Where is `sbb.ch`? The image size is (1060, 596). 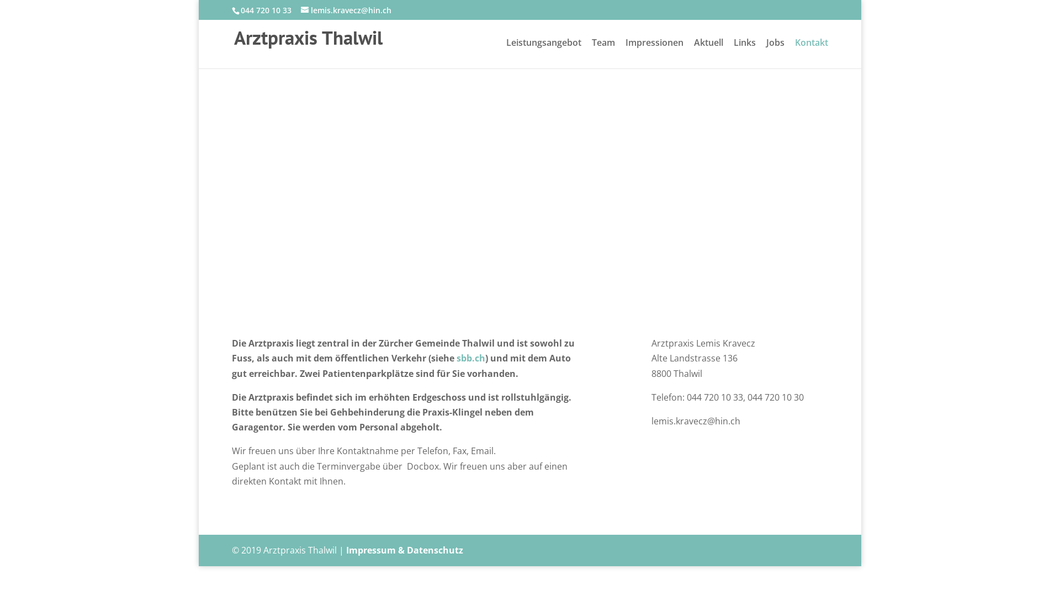 sbb.ch is located at coordinates (471, 358).